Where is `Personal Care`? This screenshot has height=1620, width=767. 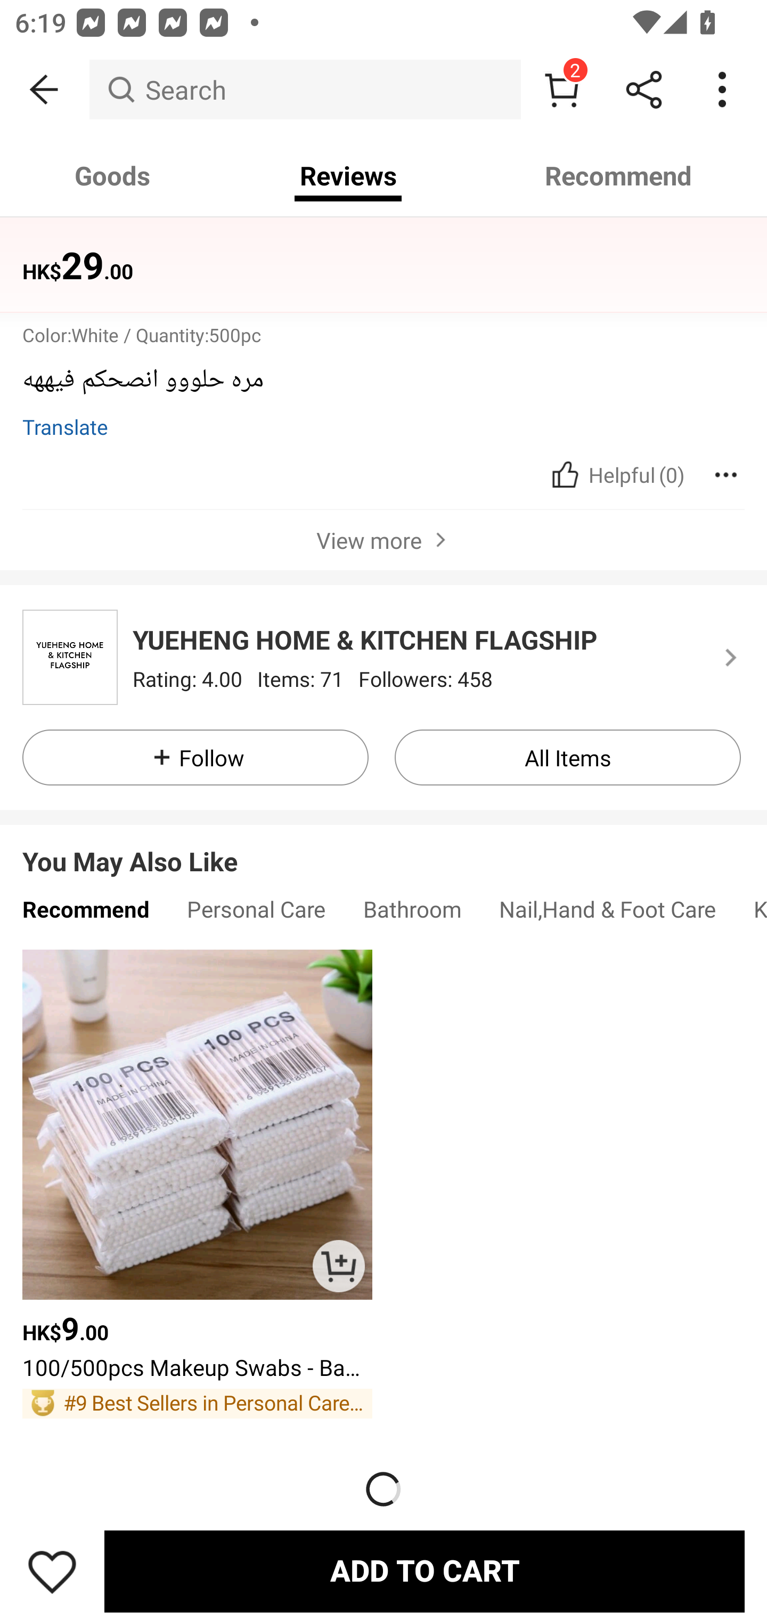 Personal Care is located at coordinates (256, 914).